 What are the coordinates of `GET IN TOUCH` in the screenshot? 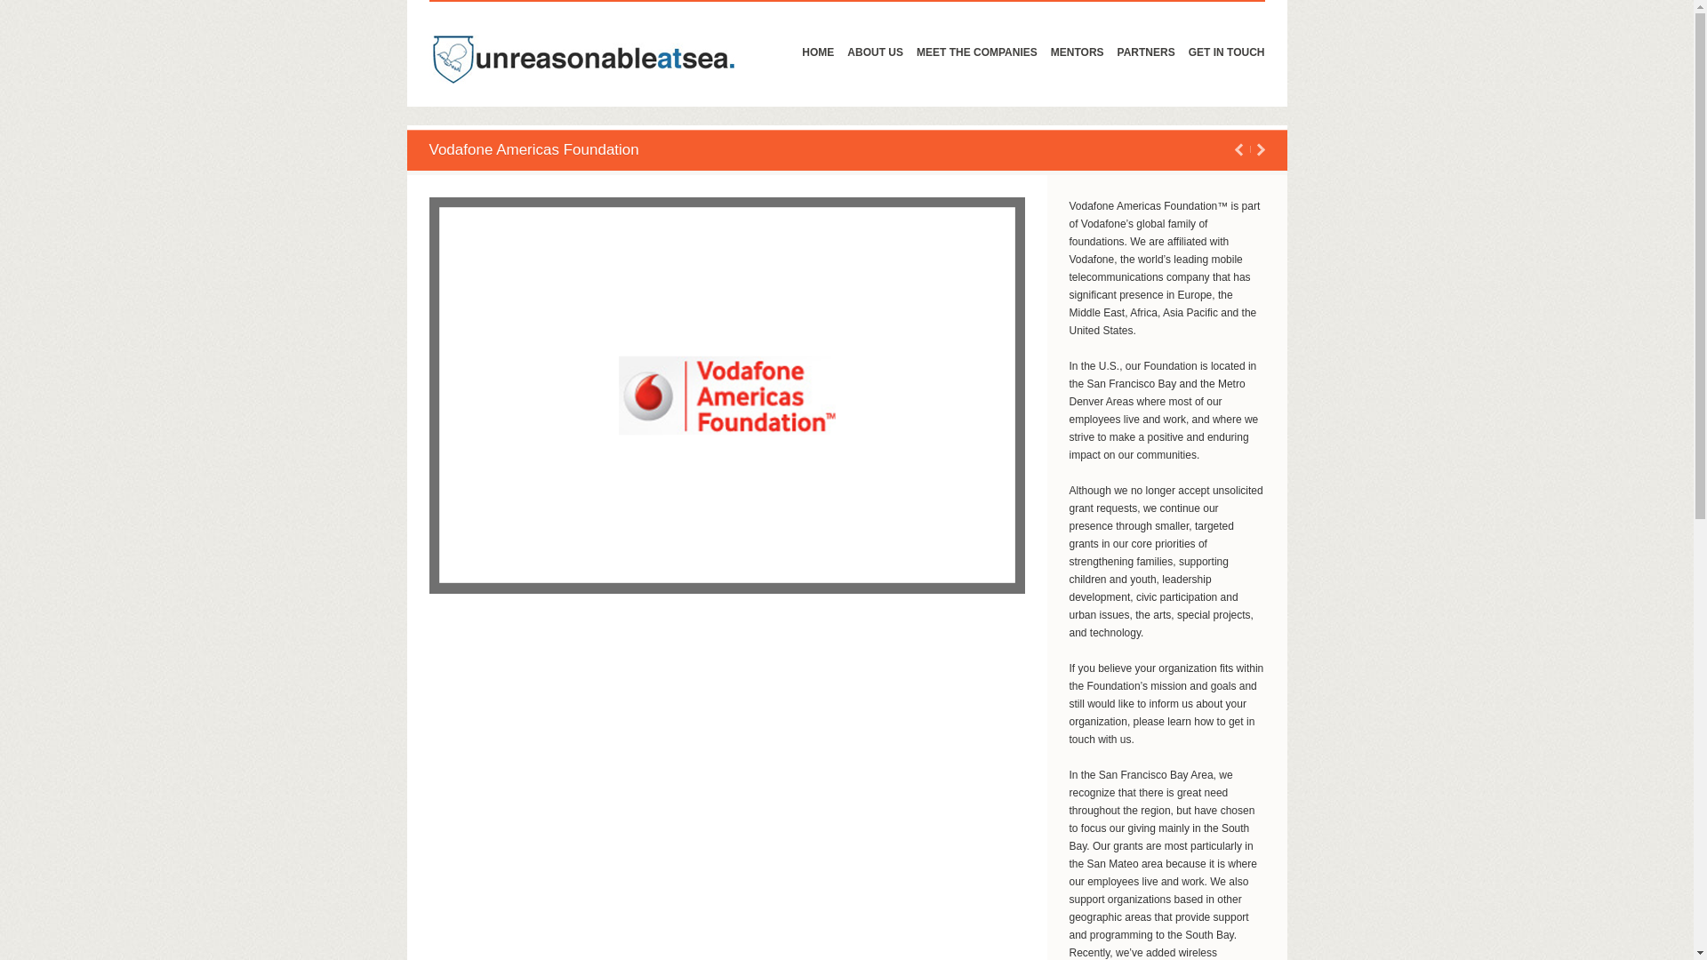 It's located at (1226, 52).